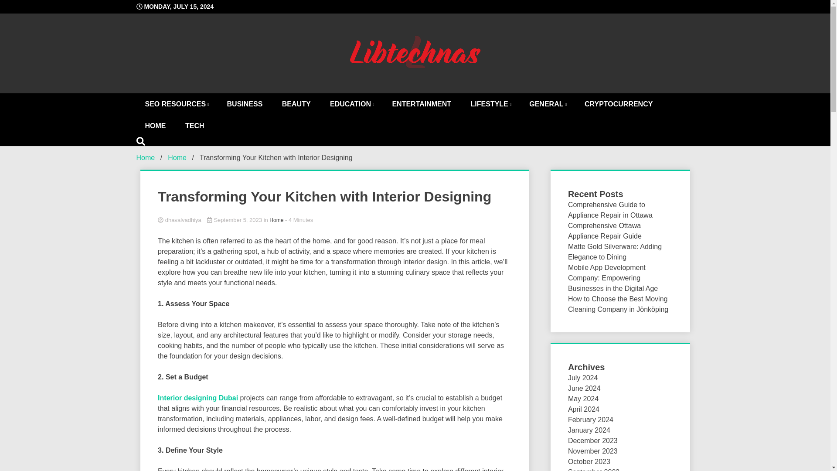 The height and width of the screenshot is (471, 837). I want to click on Estimated Reading Time of Article, so click(299, 220).